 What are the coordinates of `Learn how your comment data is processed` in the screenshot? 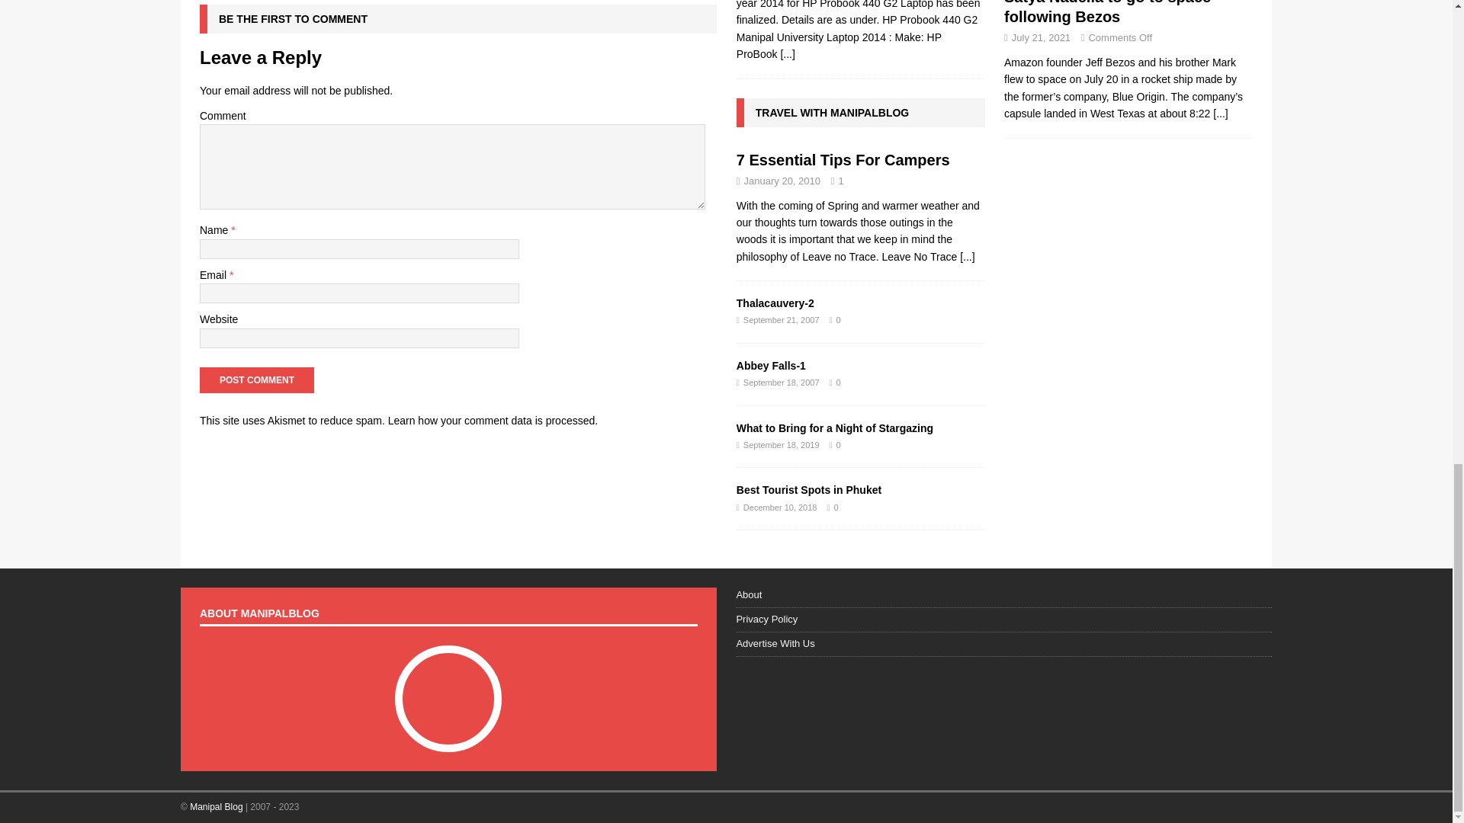 It's located at (491, 421).